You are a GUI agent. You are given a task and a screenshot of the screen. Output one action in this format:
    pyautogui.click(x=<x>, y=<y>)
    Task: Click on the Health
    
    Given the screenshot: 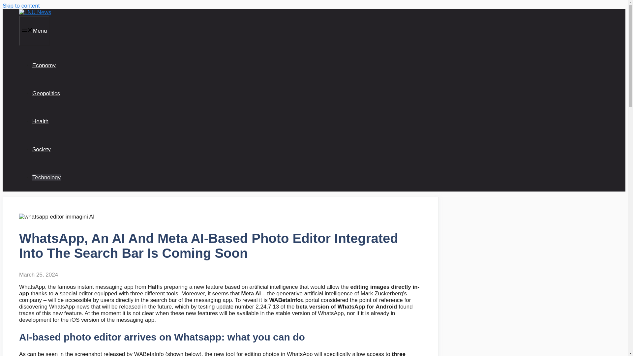 What is the action you would take?
    pyautogui.click(x=40, y=121)
    